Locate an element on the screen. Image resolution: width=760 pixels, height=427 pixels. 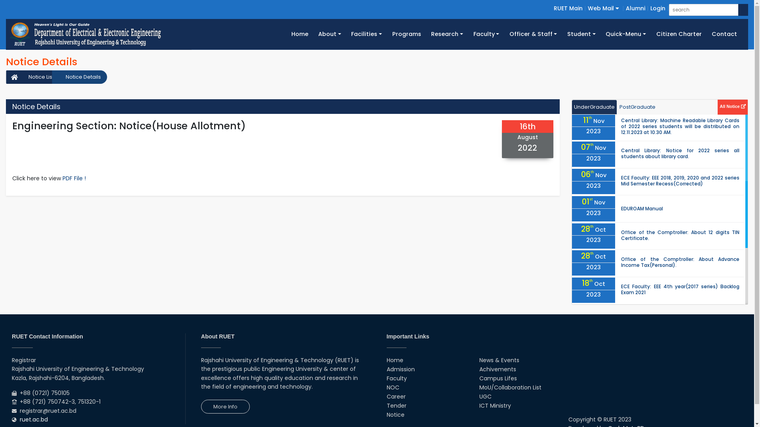
Officer & Staff is located at coordinates (533, 34).